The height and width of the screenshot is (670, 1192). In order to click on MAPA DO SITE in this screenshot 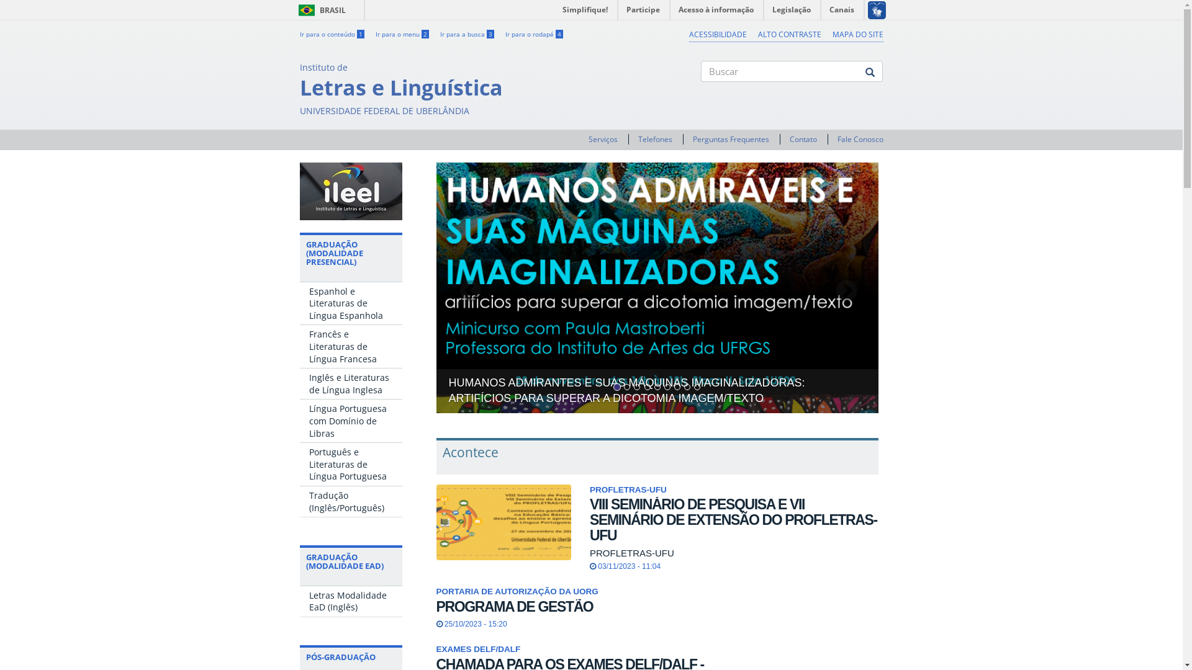, I will do `click(857, 35)`.